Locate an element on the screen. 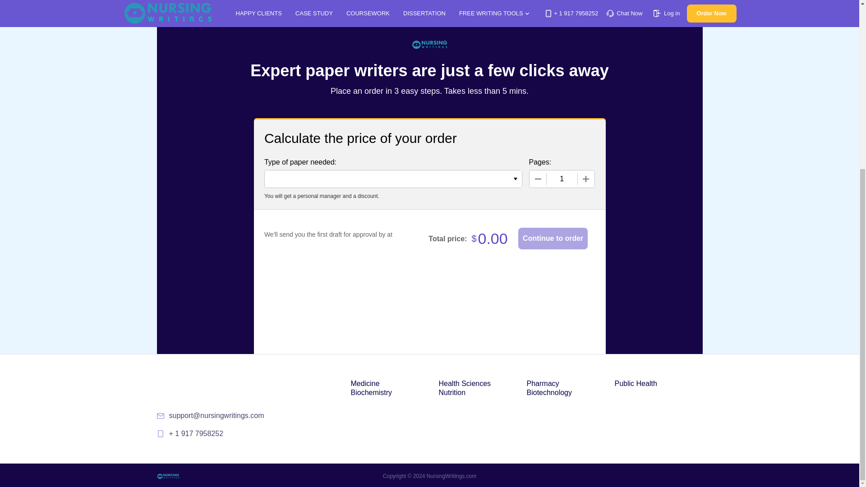 The width and height of the screenshot is (866, 487). Nutrition is located at coordinates (452, 392).